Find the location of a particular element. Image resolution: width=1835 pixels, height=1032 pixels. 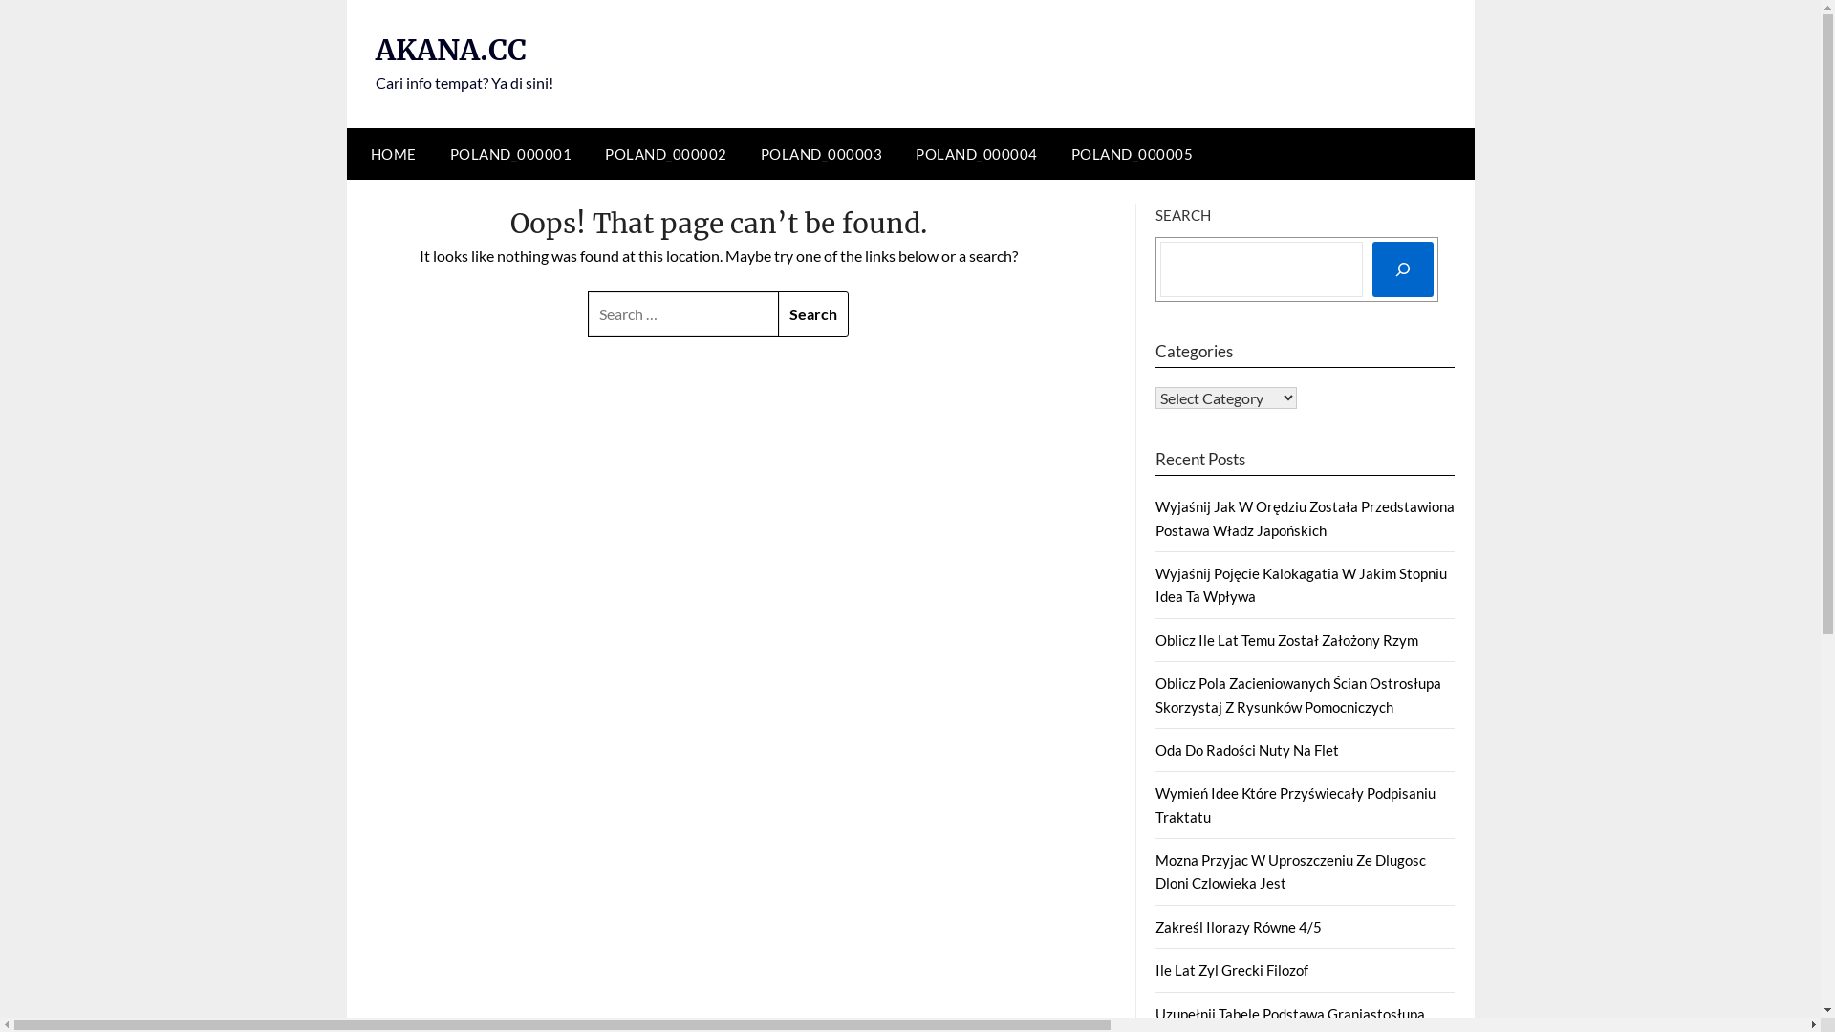

POLAND_000005 is located at coordinates (1132, 154).